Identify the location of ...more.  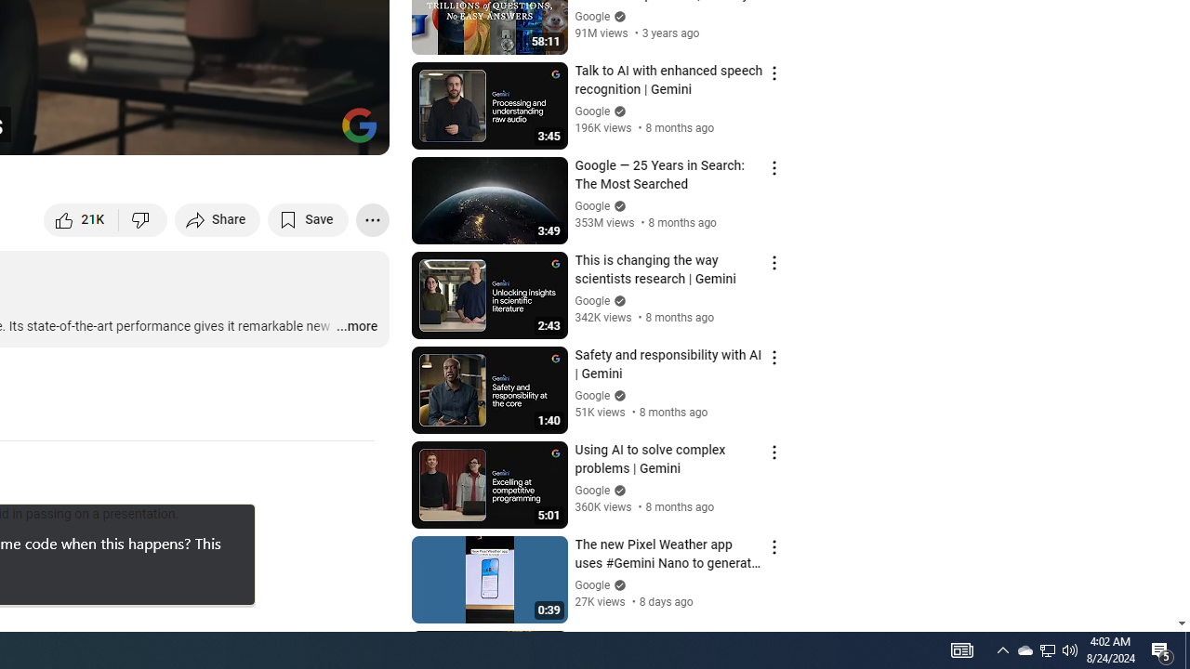
(355, 327).